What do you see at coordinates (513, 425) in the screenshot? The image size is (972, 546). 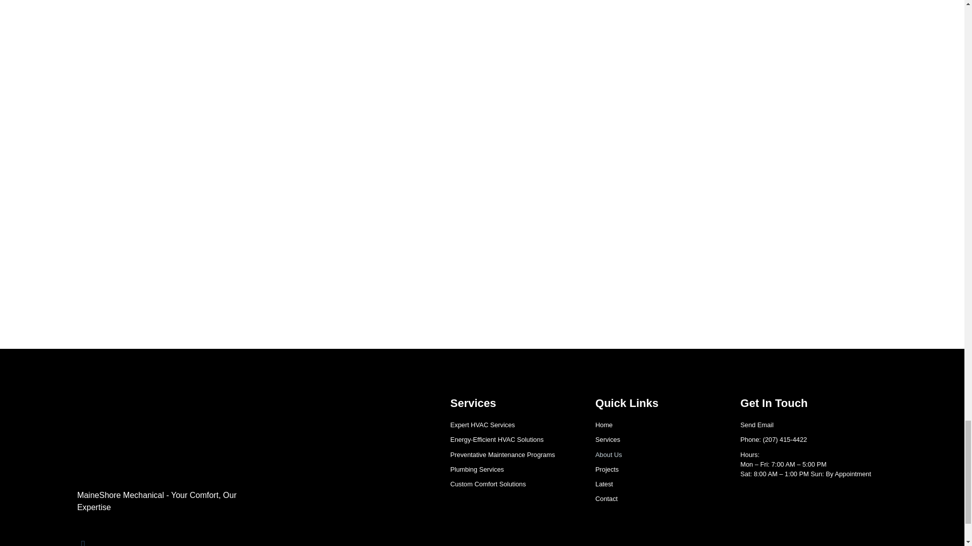 I see `Expert HVAC Services` at bounding box center [513, 425].